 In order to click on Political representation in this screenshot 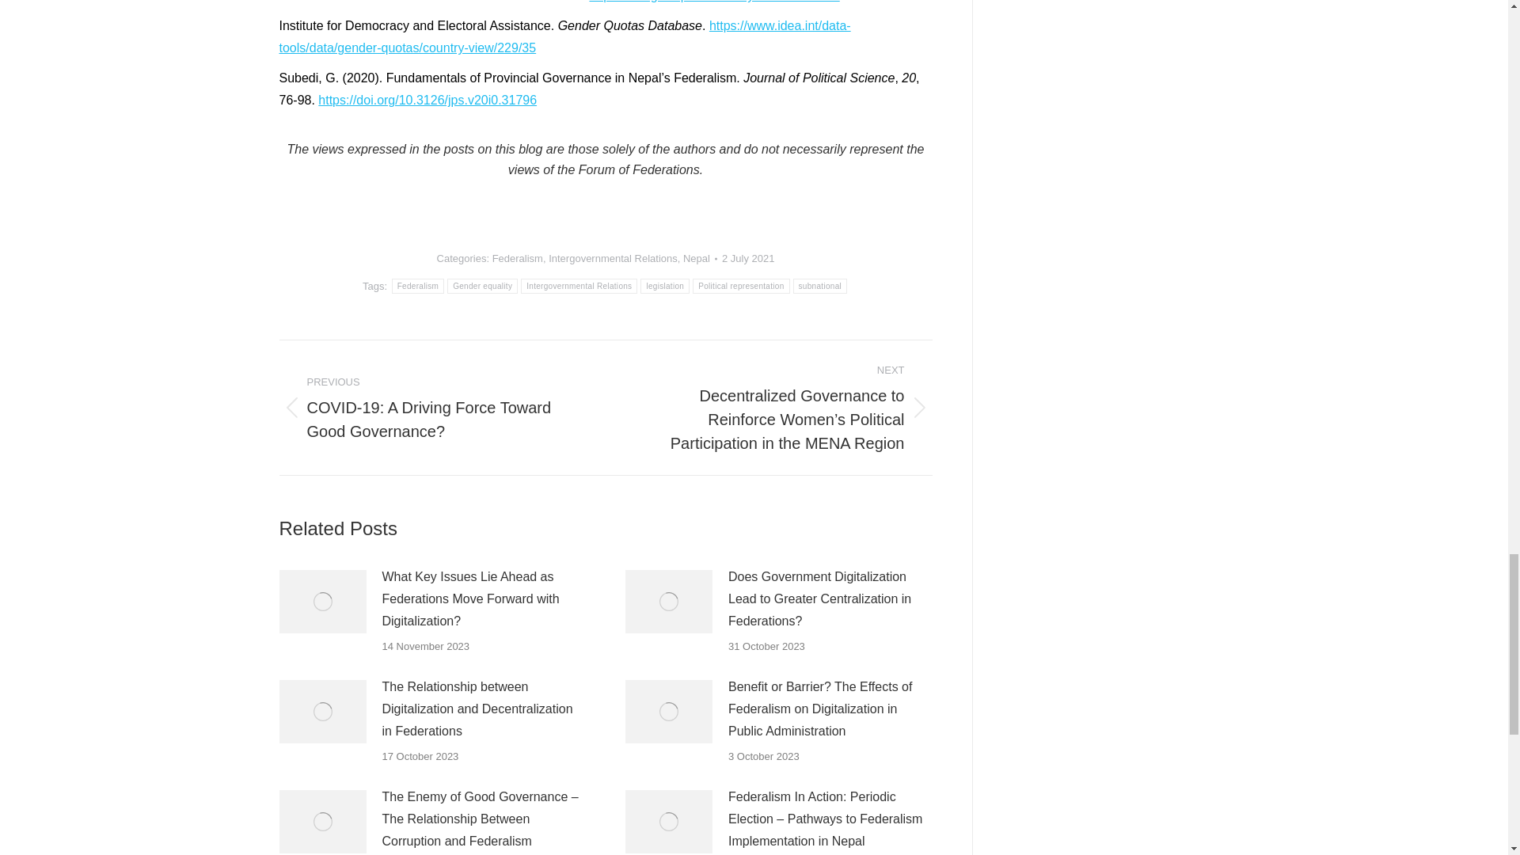, I will do `click(741, 287)`.